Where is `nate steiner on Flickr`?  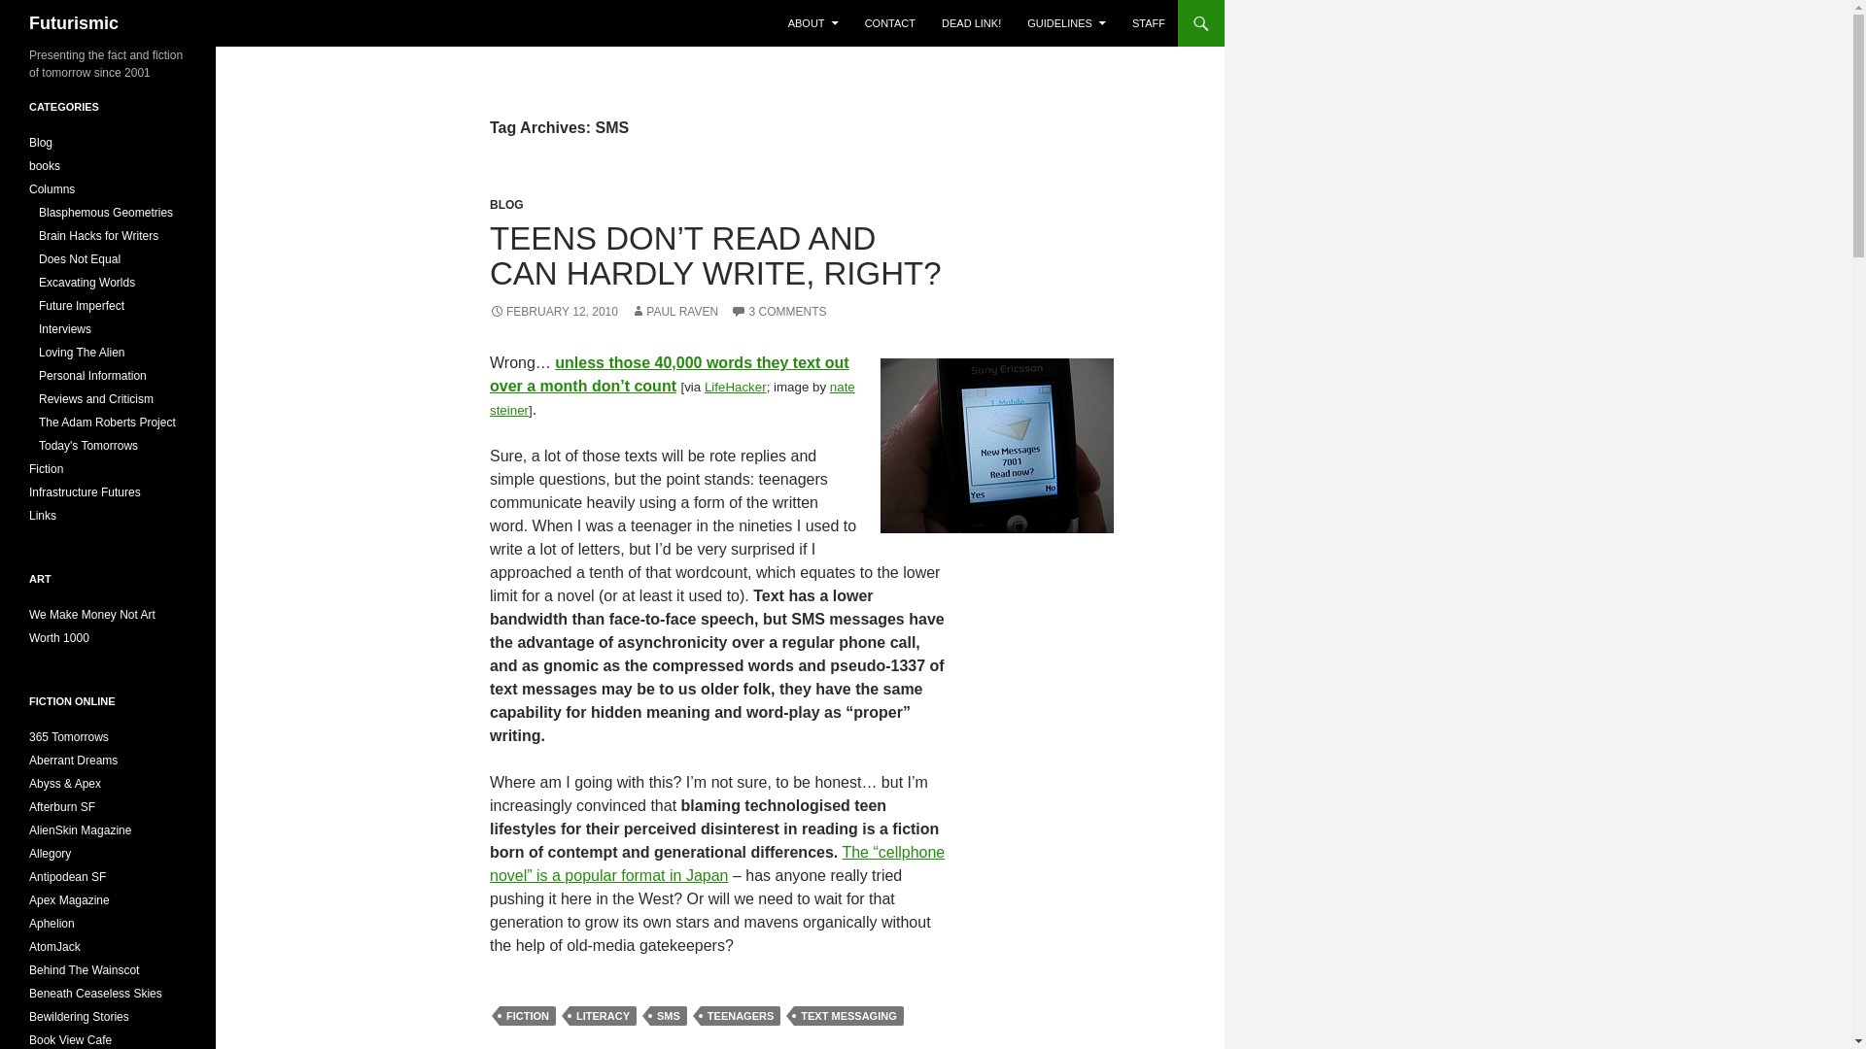
nate steiner on Flickr is located at coordinates (672, 398).